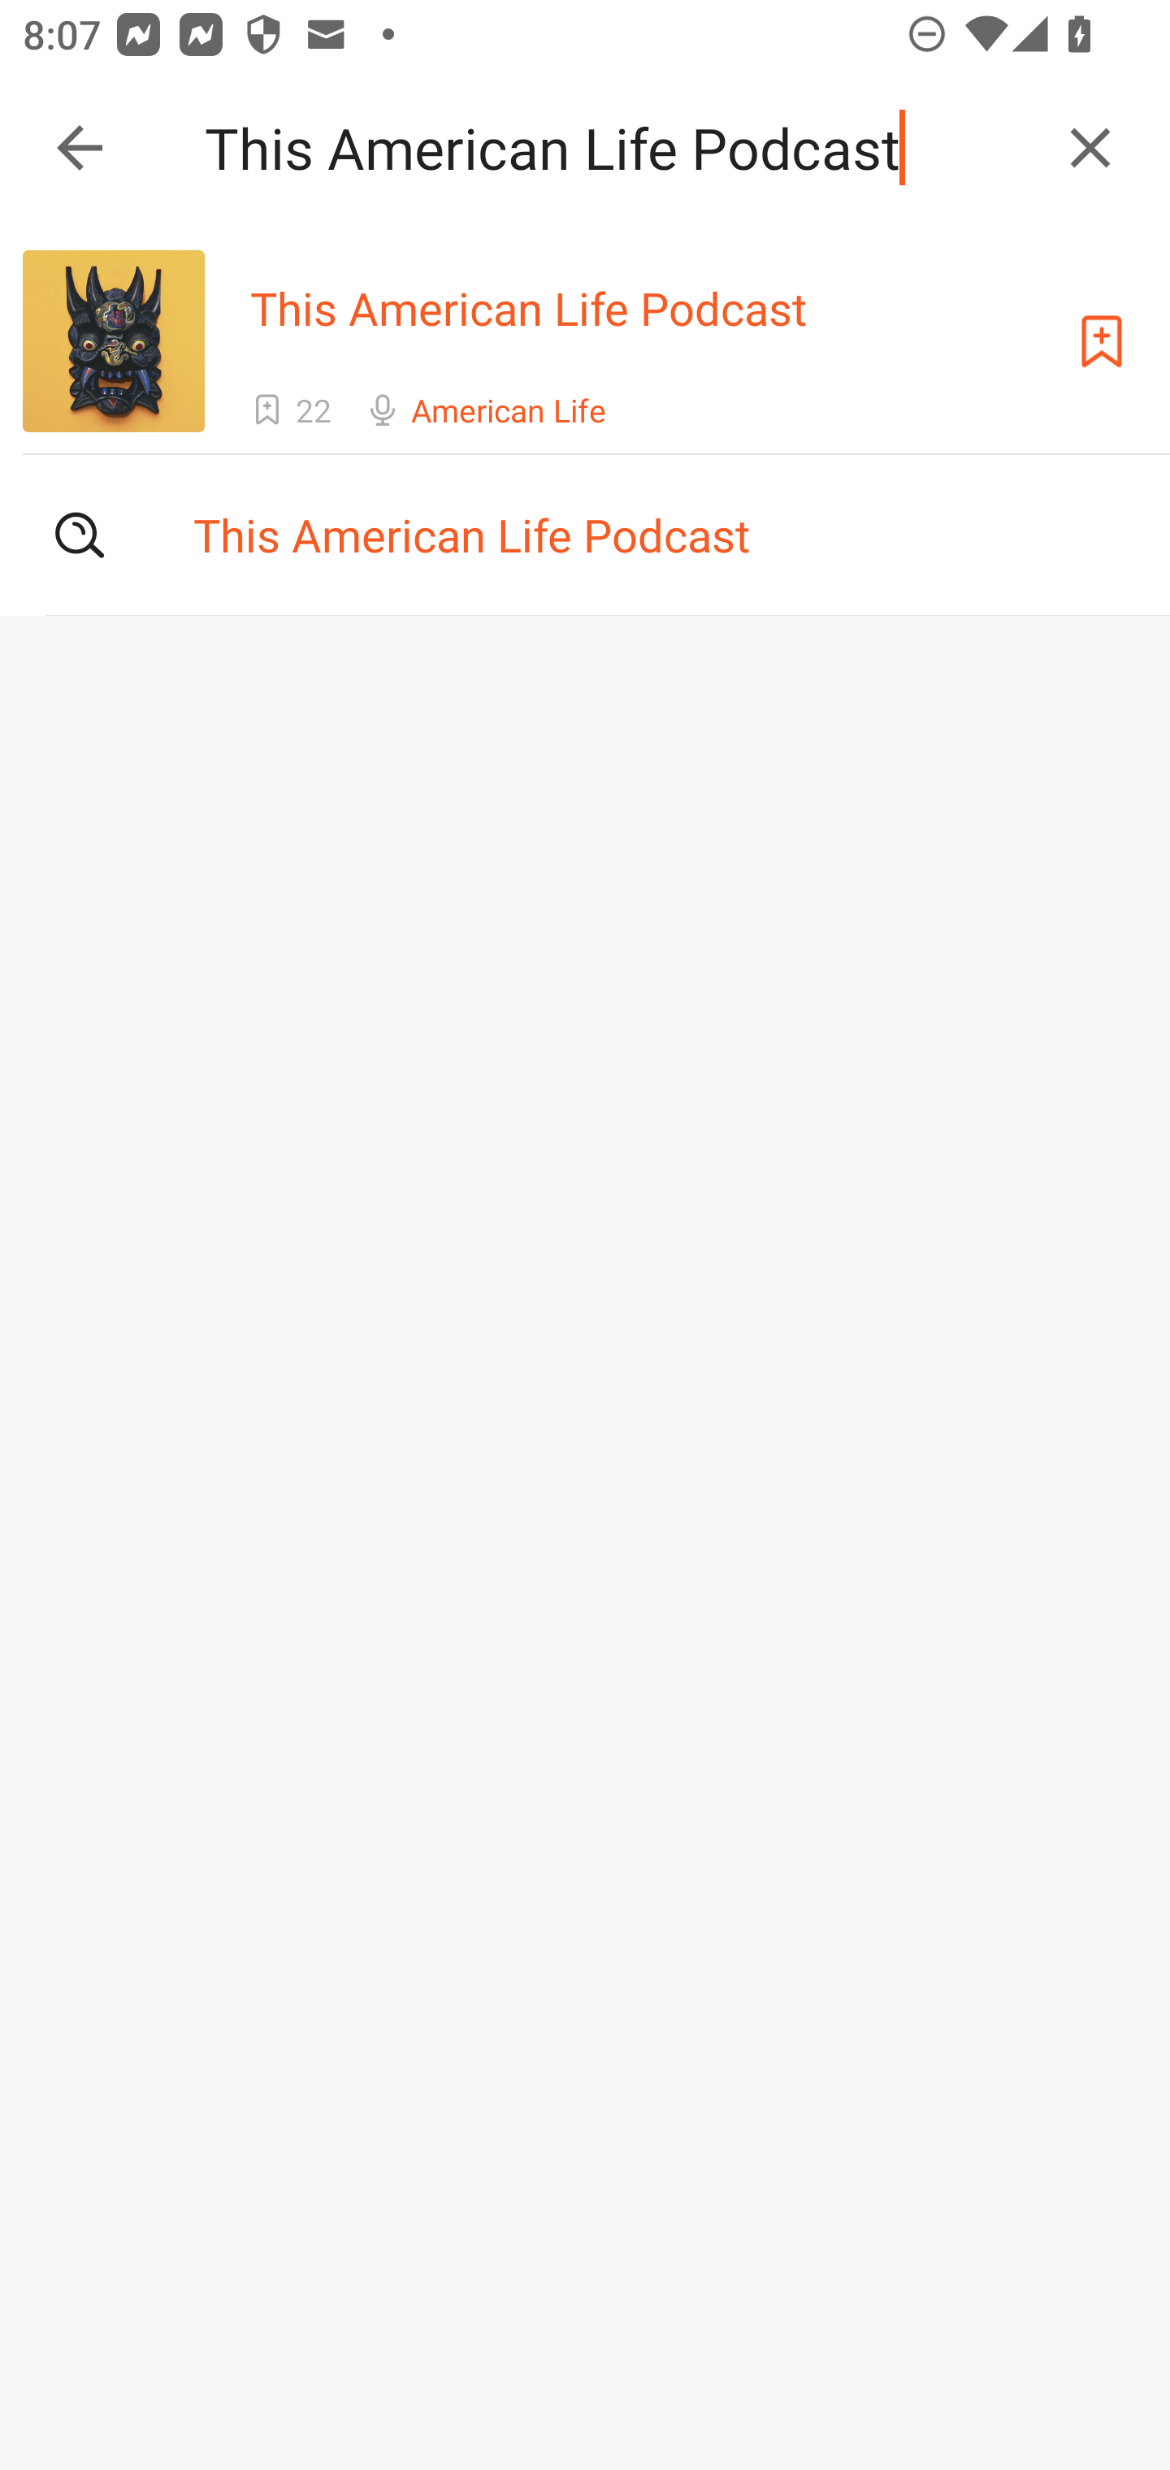 The width and height of the screenshot is (1170, 2470). What do you see at coordinates (1090, 148) in the screenshot?
I see `Clear query` at bounding box center [1090, 148].